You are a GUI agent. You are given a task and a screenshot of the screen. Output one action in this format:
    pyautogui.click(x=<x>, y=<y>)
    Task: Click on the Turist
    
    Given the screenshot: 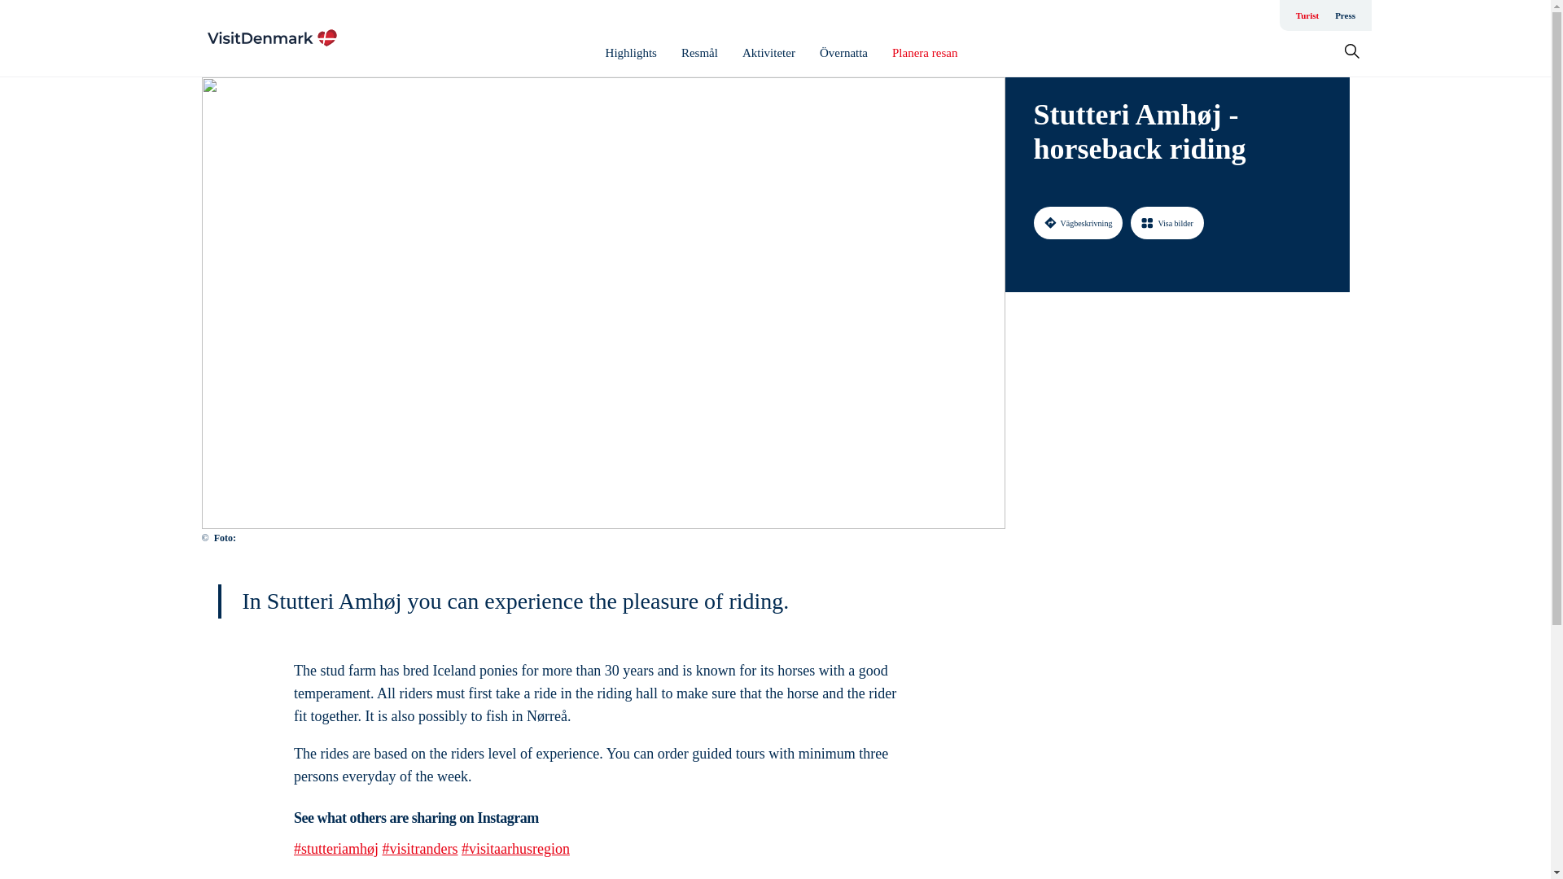 What is the action you would take?
    pyautogui.click(x=1307, y=15)
    